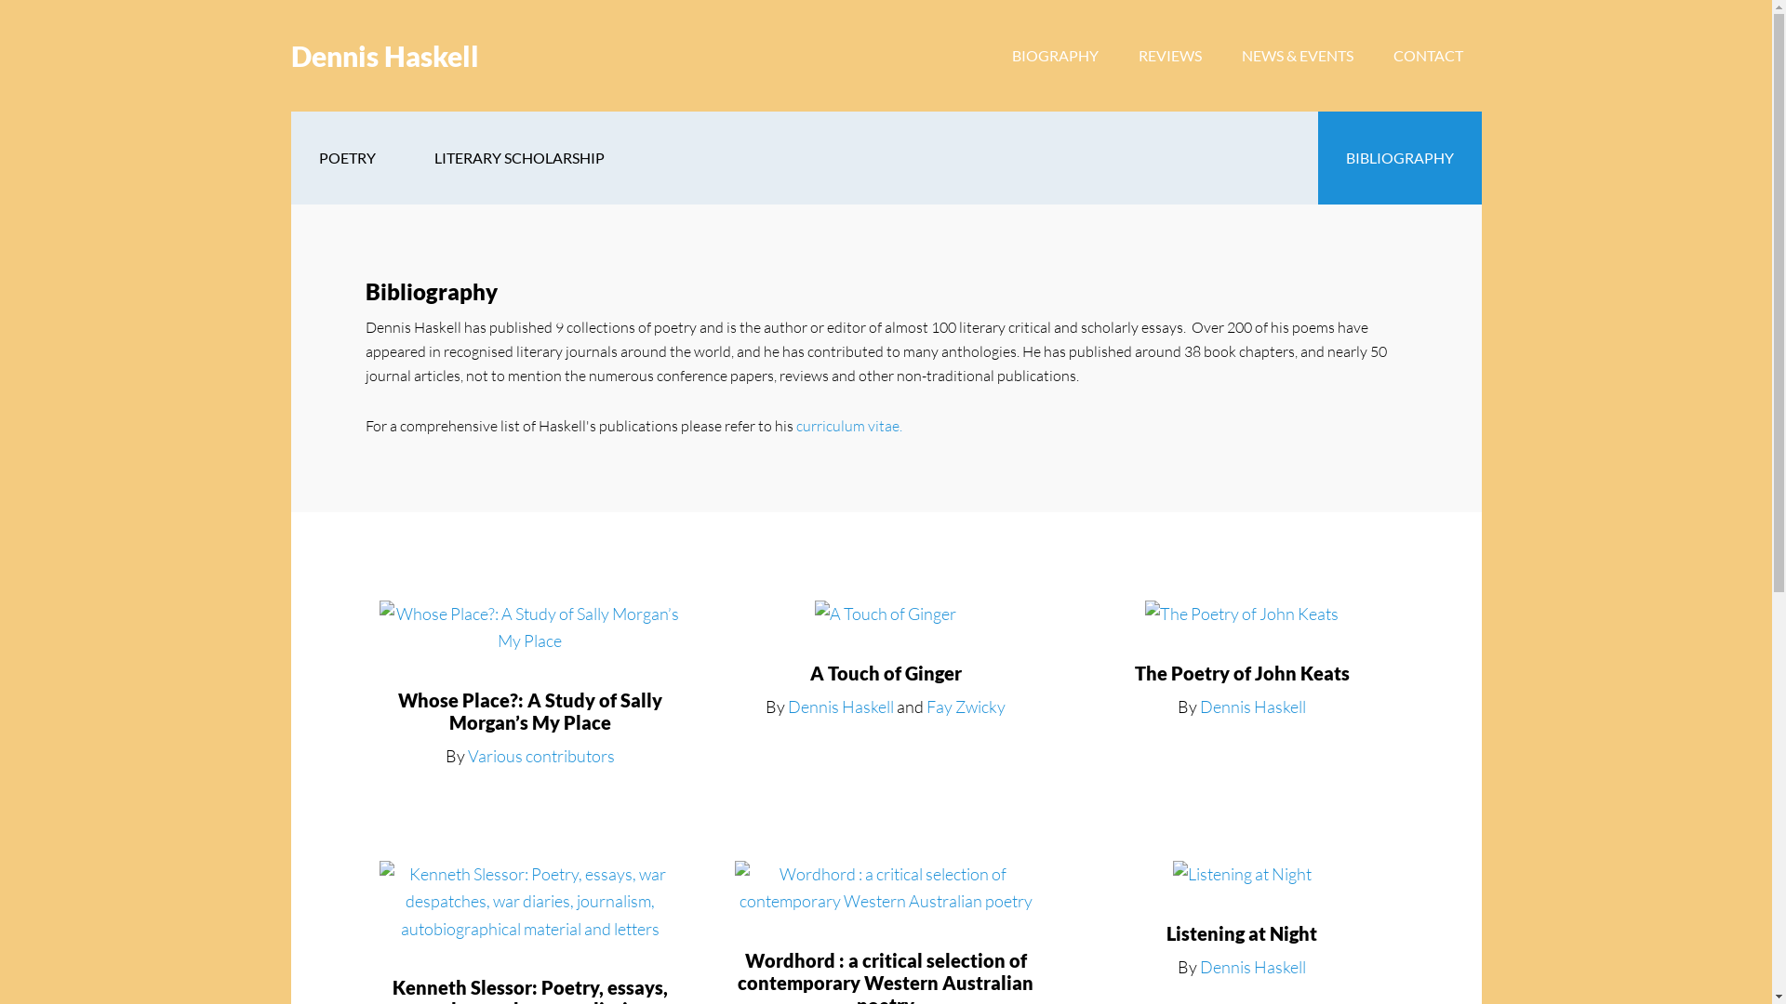 The height and width of the screenshot is (1004, 1786). Describe the element at coordinates (1055, 56) in the screenshot. I see `BIOGRAPHY` at that location.